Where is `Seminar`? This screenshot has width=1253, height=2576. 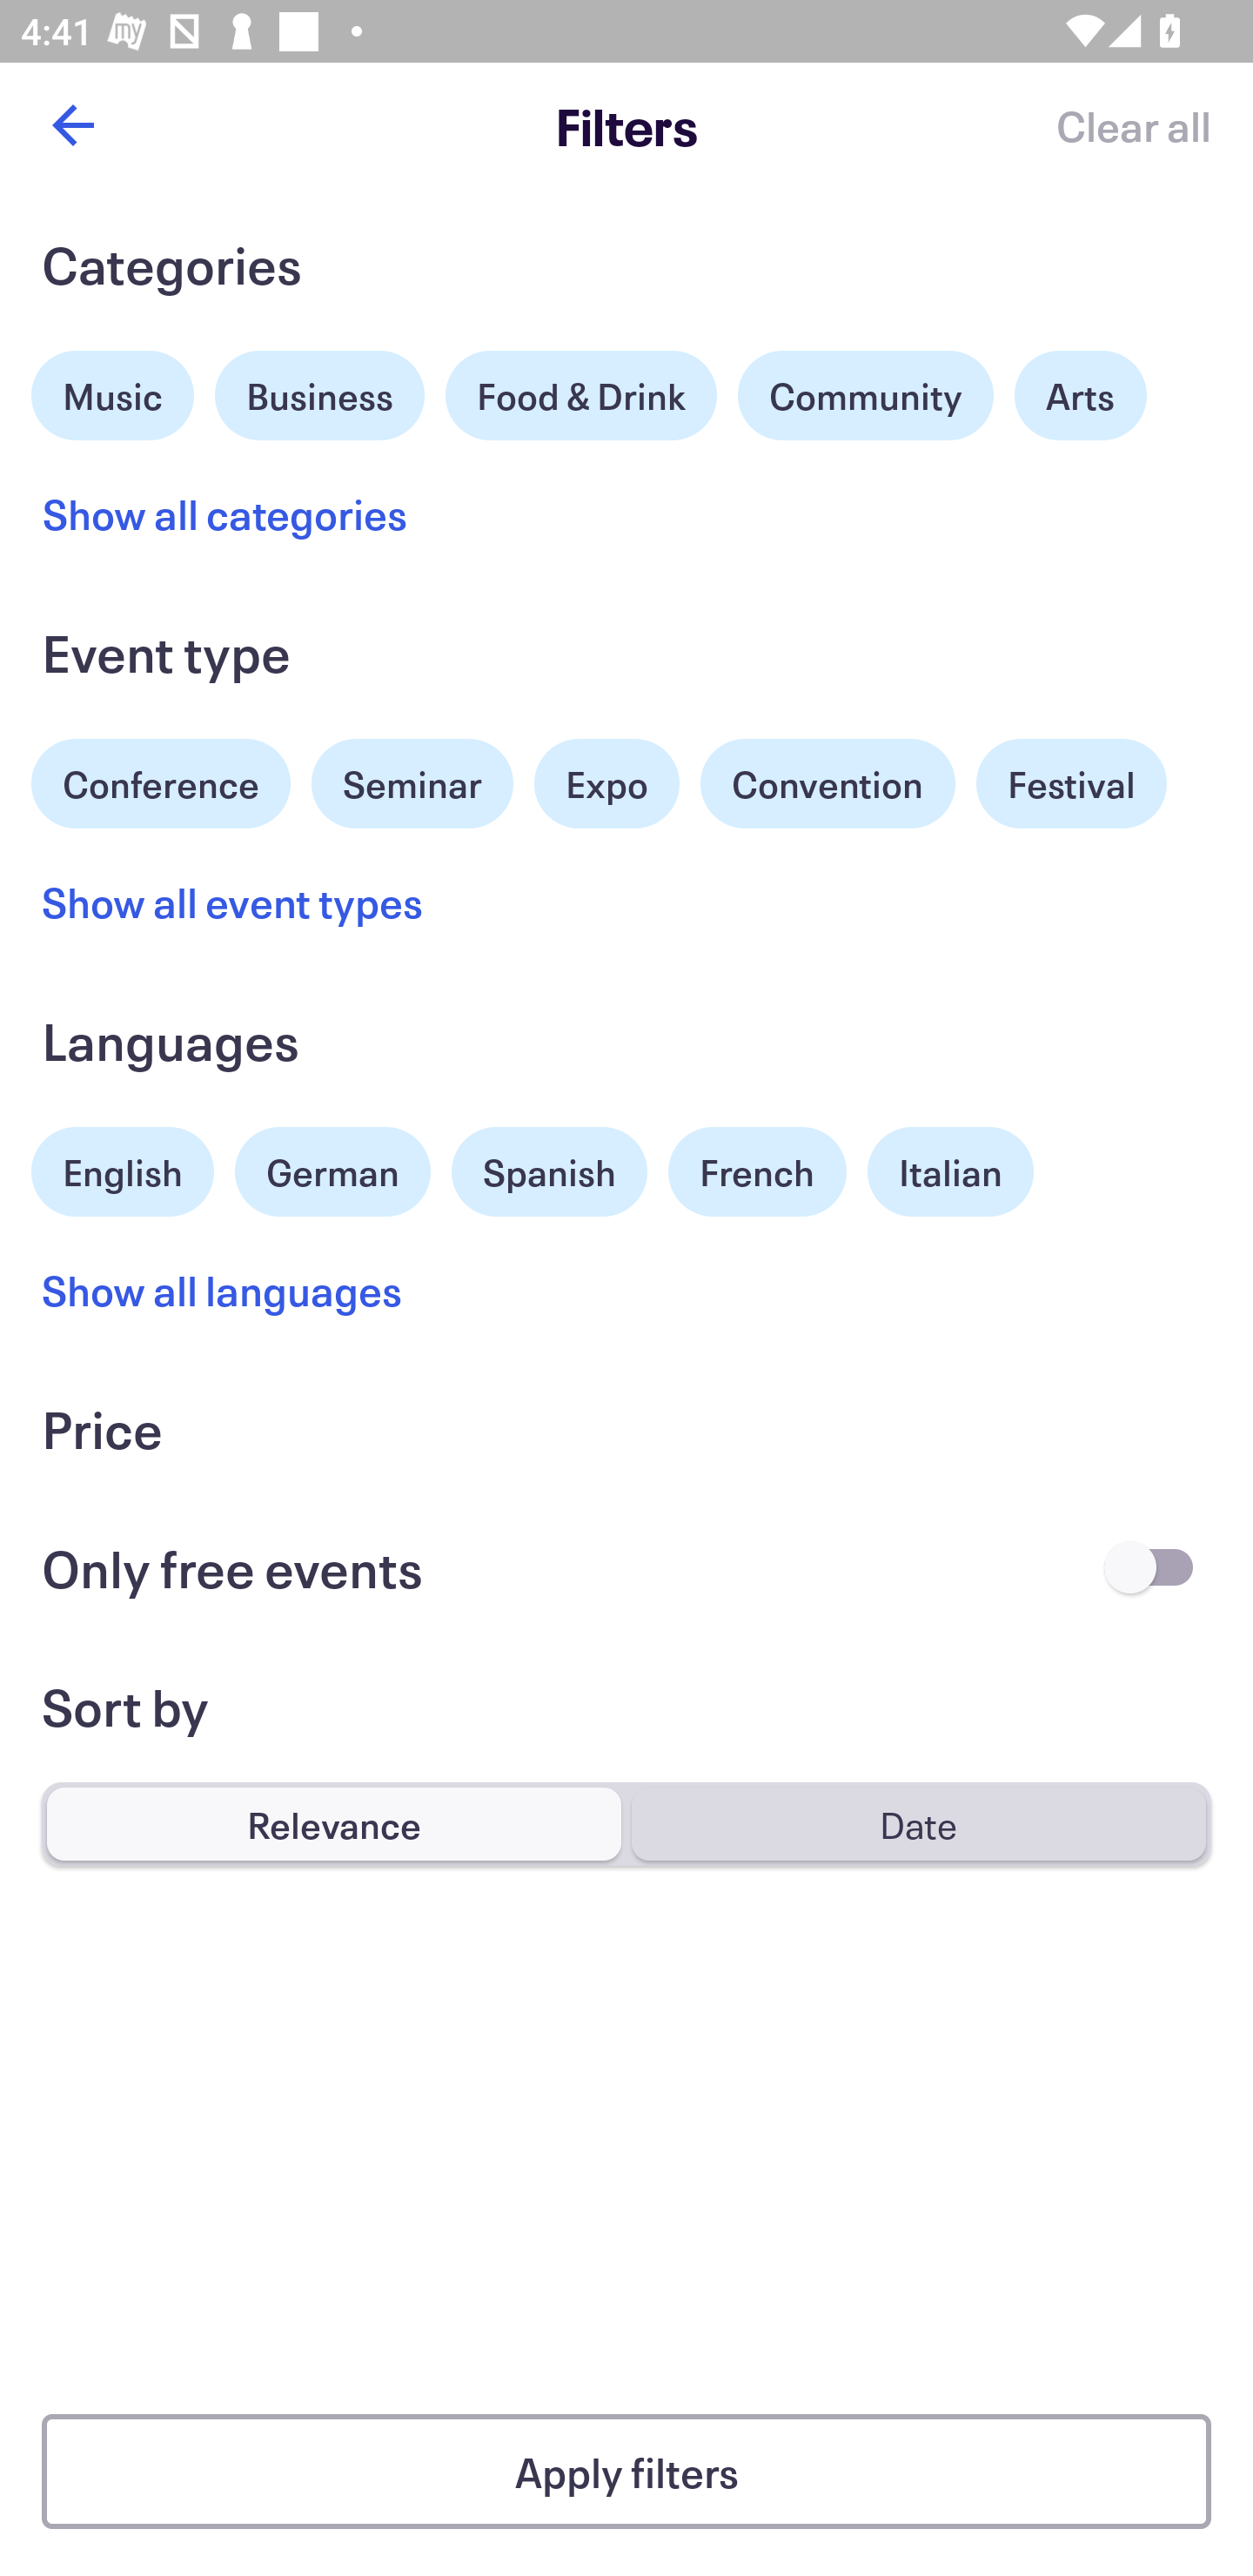
Seminar is located at coordinates (412, 783).